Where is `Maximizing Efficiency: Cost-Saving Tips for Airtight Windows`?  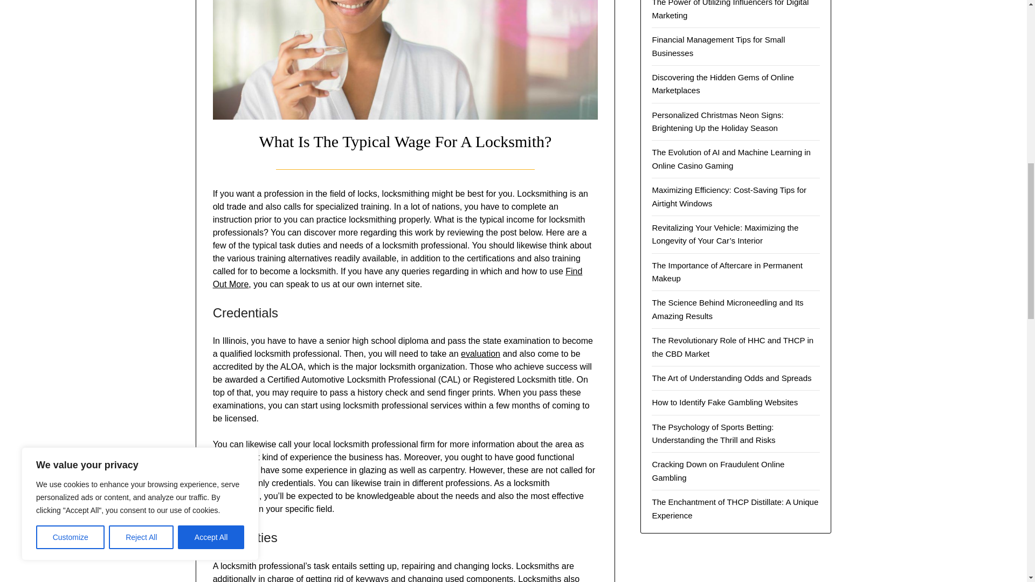 Maximizing Efficiency: Cost-Saving Tips for Airtight Windows is located at coordinates (729, 196).